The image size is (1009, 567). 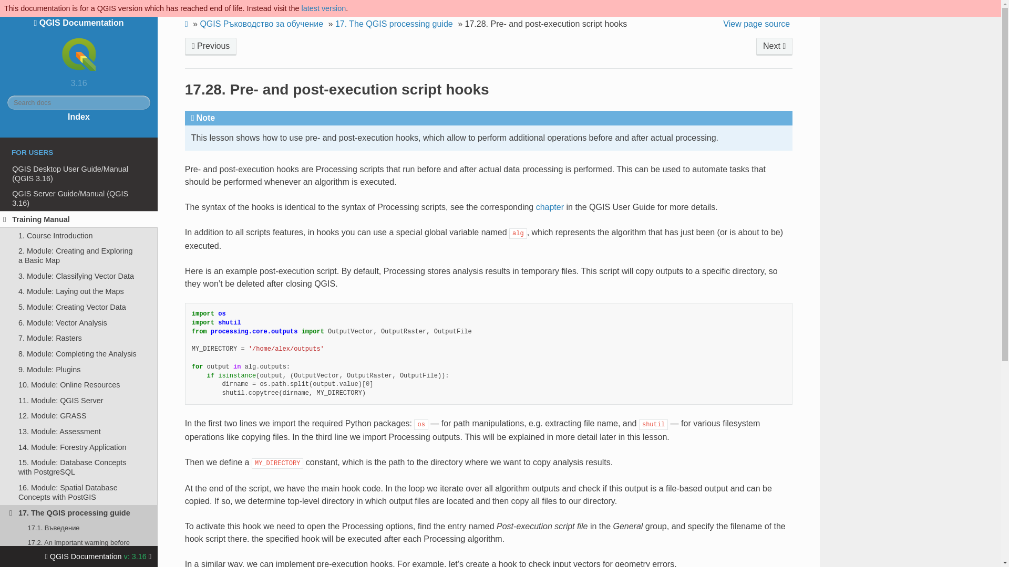 What do you see at coordinates (79, 547) in the screenshot?
I see `17.2. An important warning before starting` at bounding box center [79, 547].